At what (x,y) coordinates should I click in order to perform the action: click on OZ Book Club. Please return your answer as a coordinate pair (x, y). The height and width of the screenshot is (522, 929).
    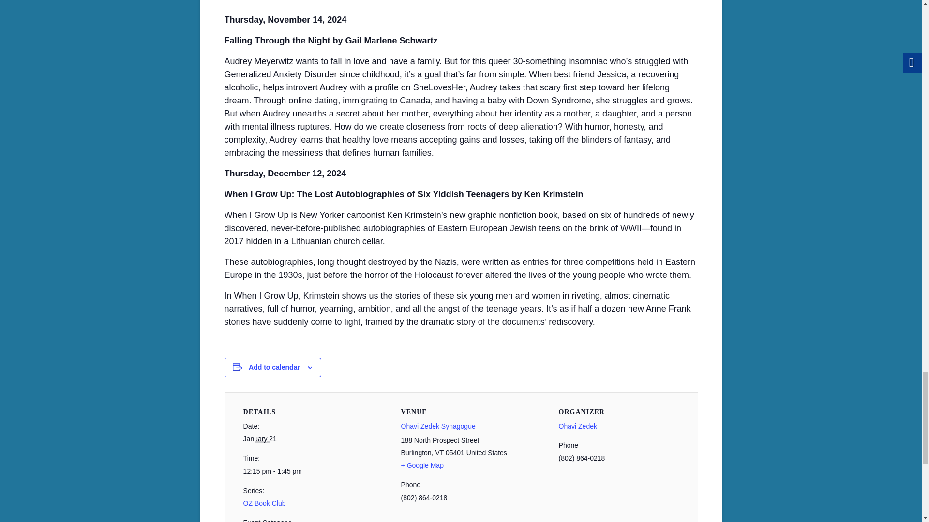
    Looking at the image, I should click on (265, 503).